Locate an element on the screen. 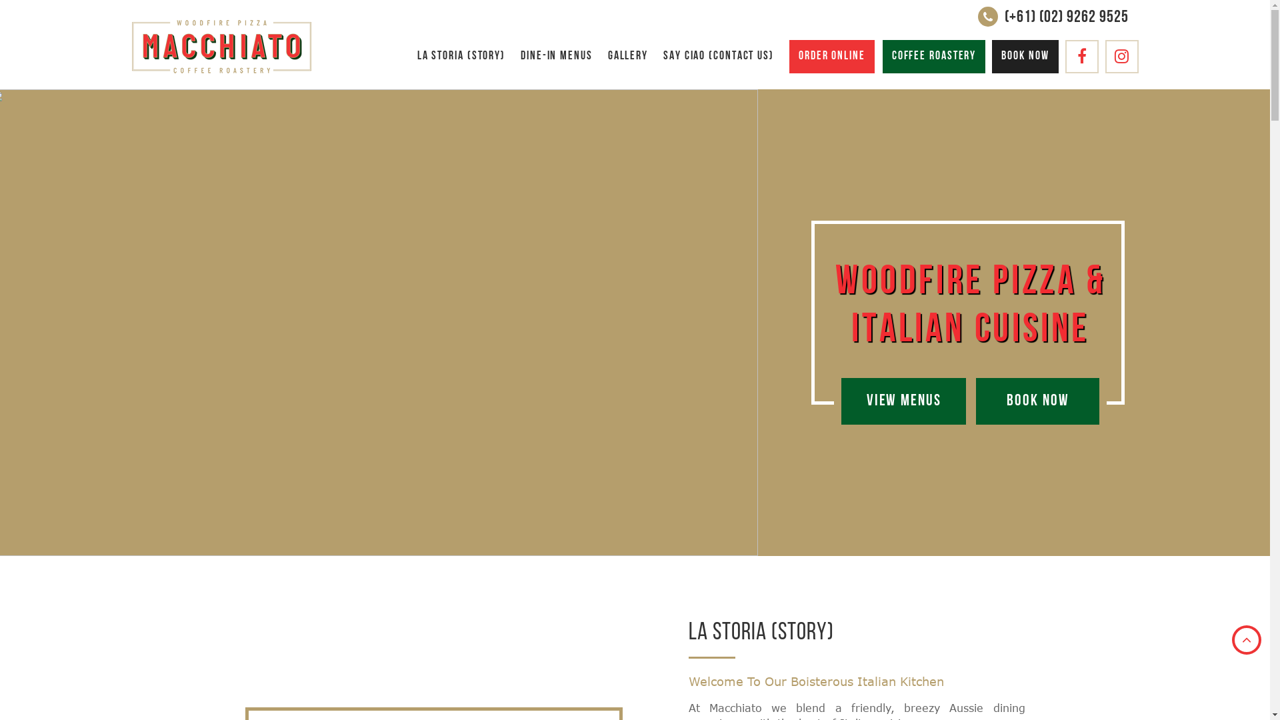 This screenshot has width=1280, height=720. DINE-IN MENUS is located at coordinates (557, 57).